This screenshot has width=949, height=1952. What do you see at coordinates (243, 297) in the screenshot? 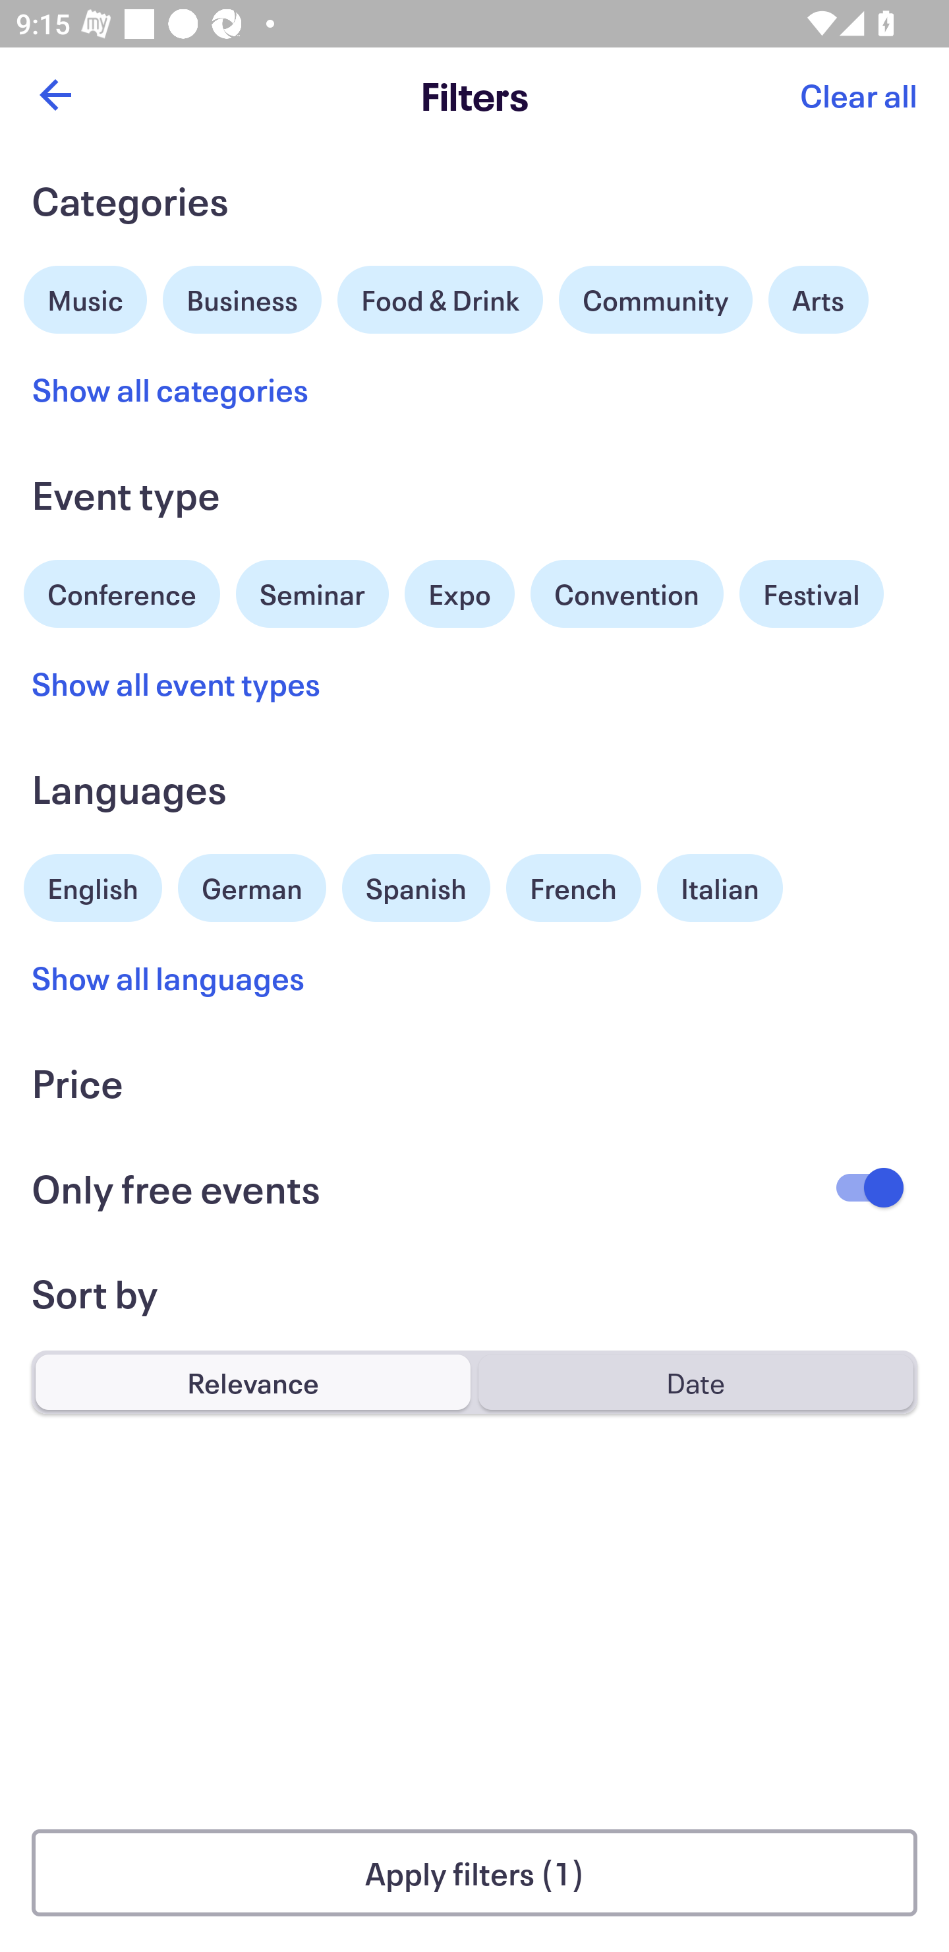
I see `Business` at bounding box center [243, 297].